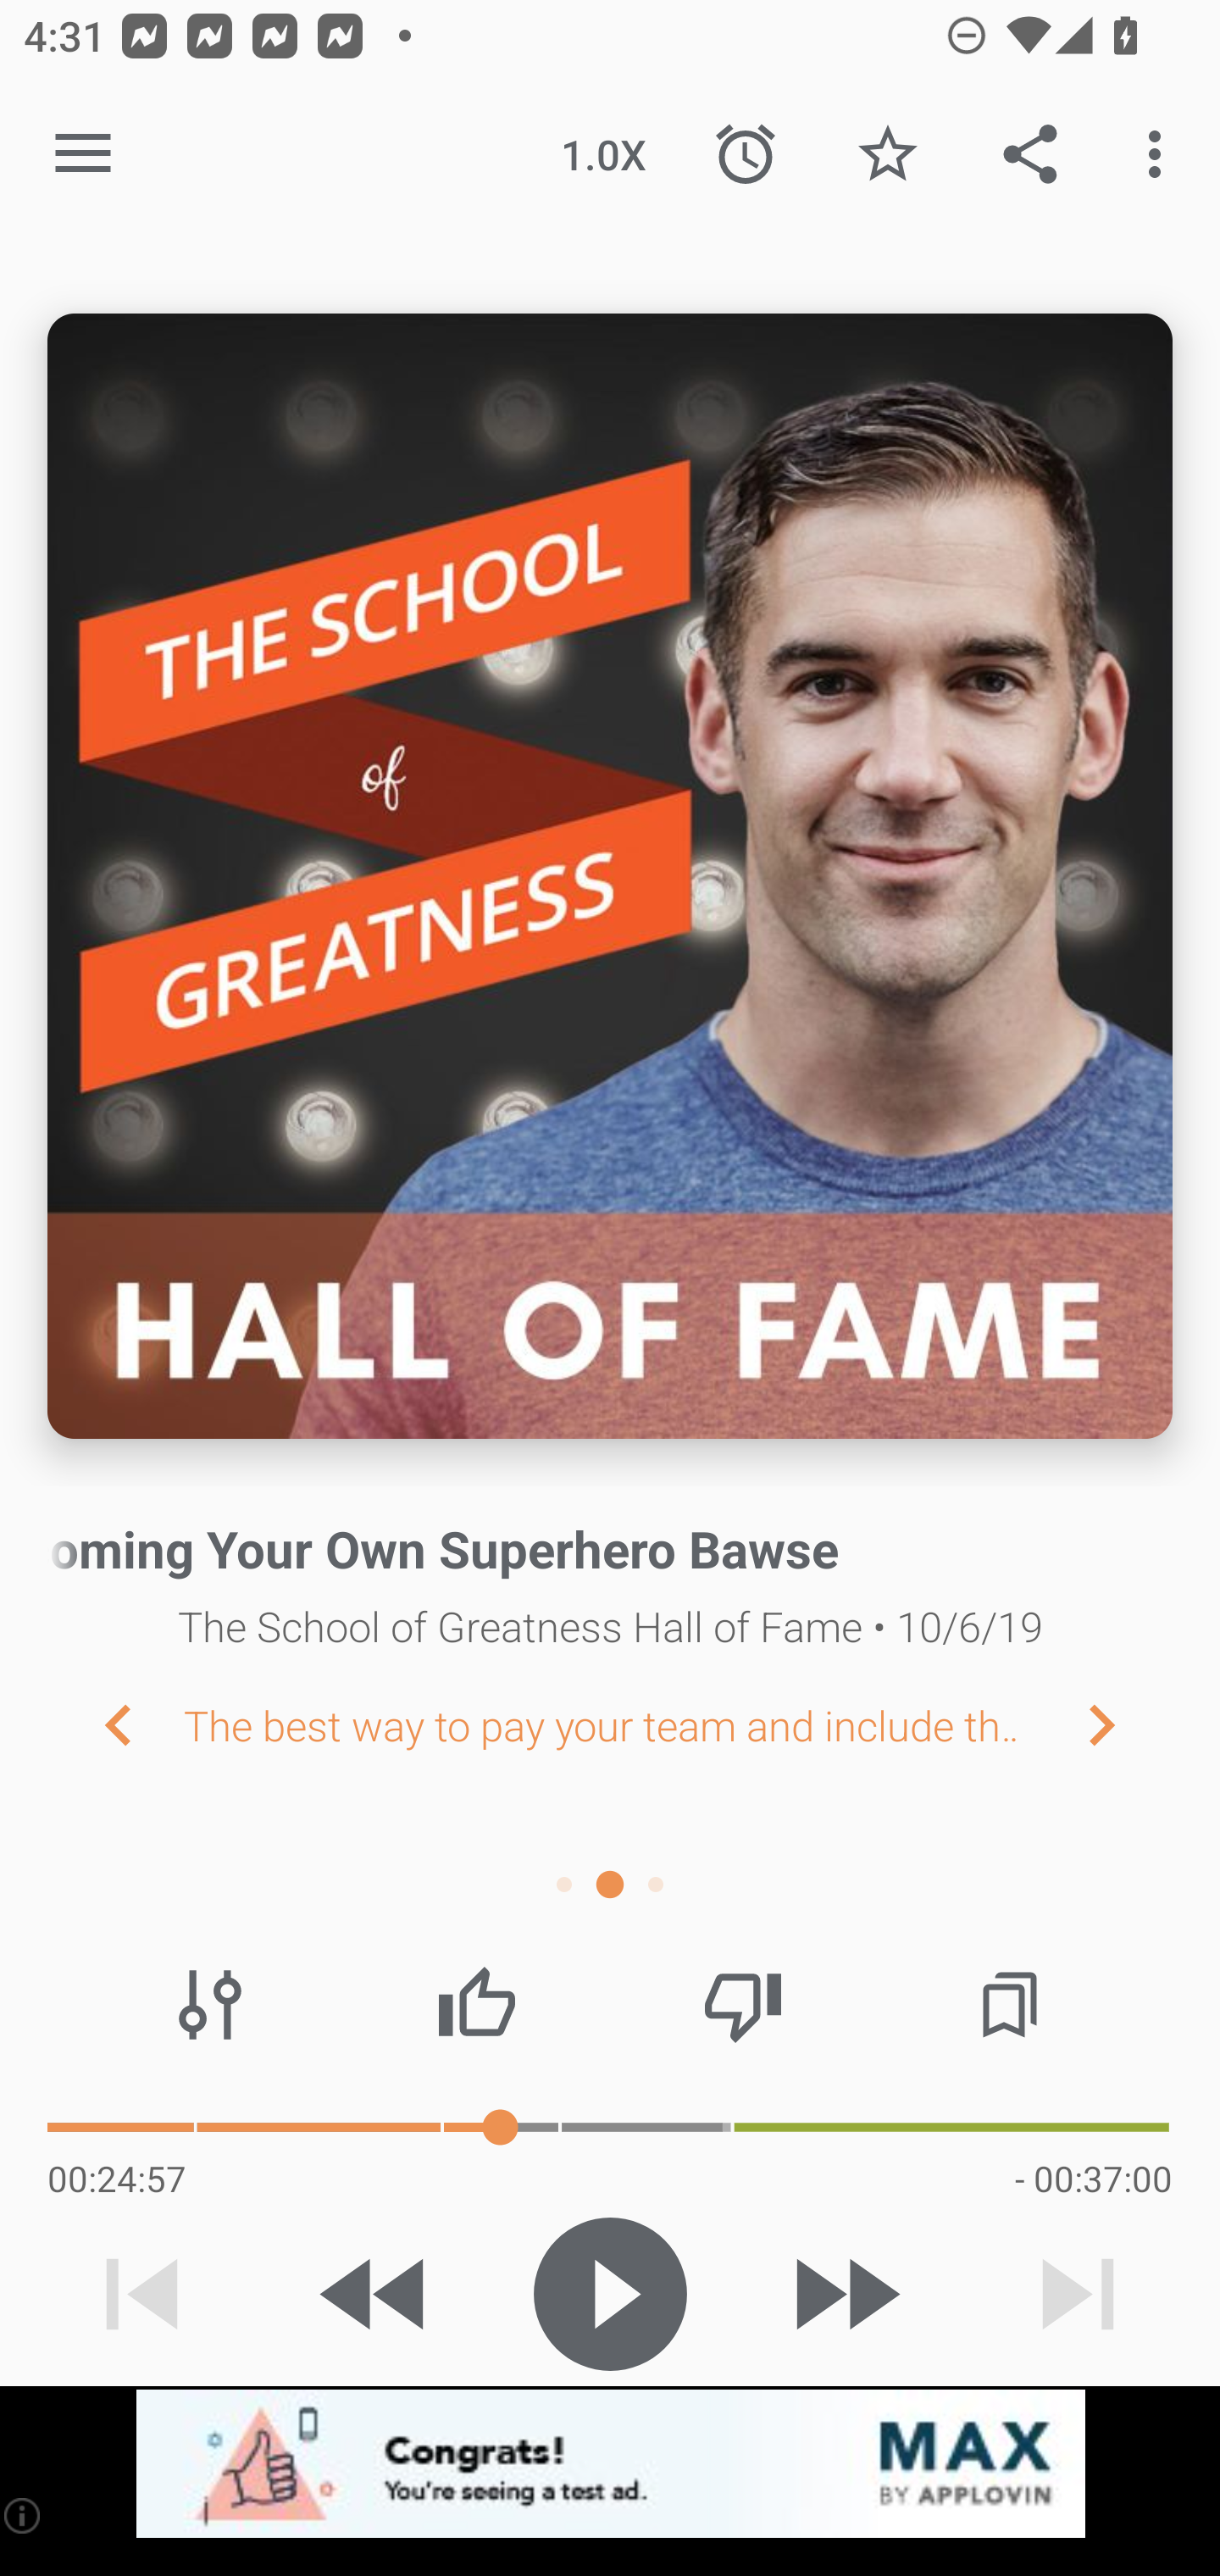 The width and height of the screenshot is (1220, 2576). Describe the element at coordinates (91, 1724) in the screenshot. I see `Previous Chapter` at that location.